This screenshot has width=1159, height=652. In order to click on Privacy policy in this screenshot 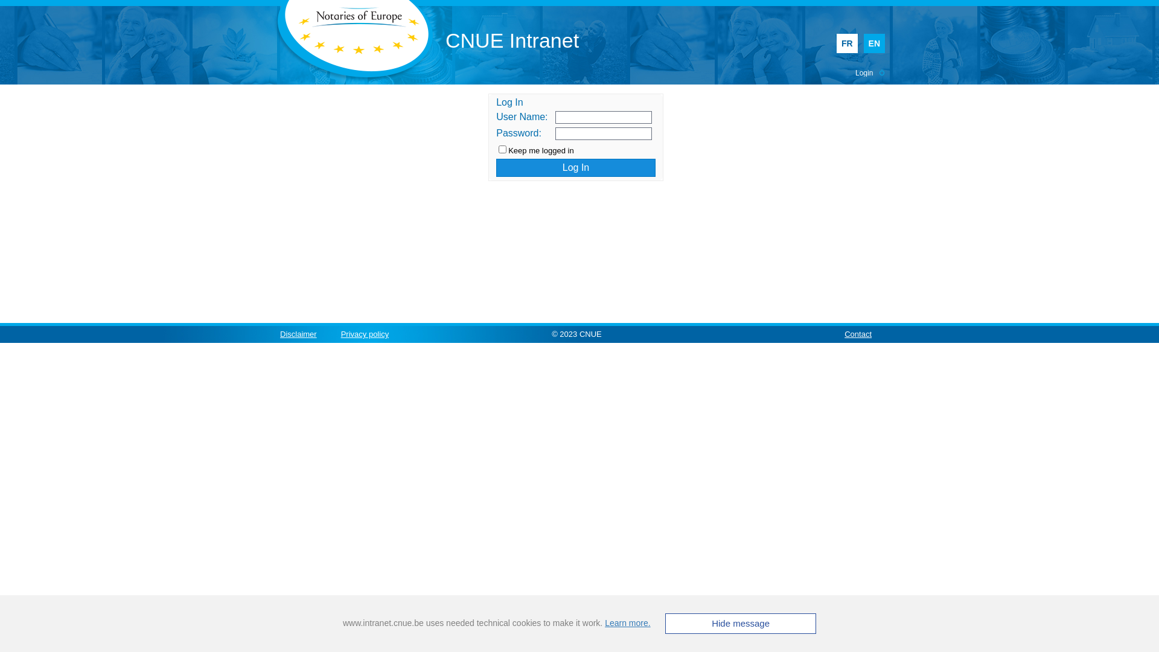, I will do `click(365, 334)`.